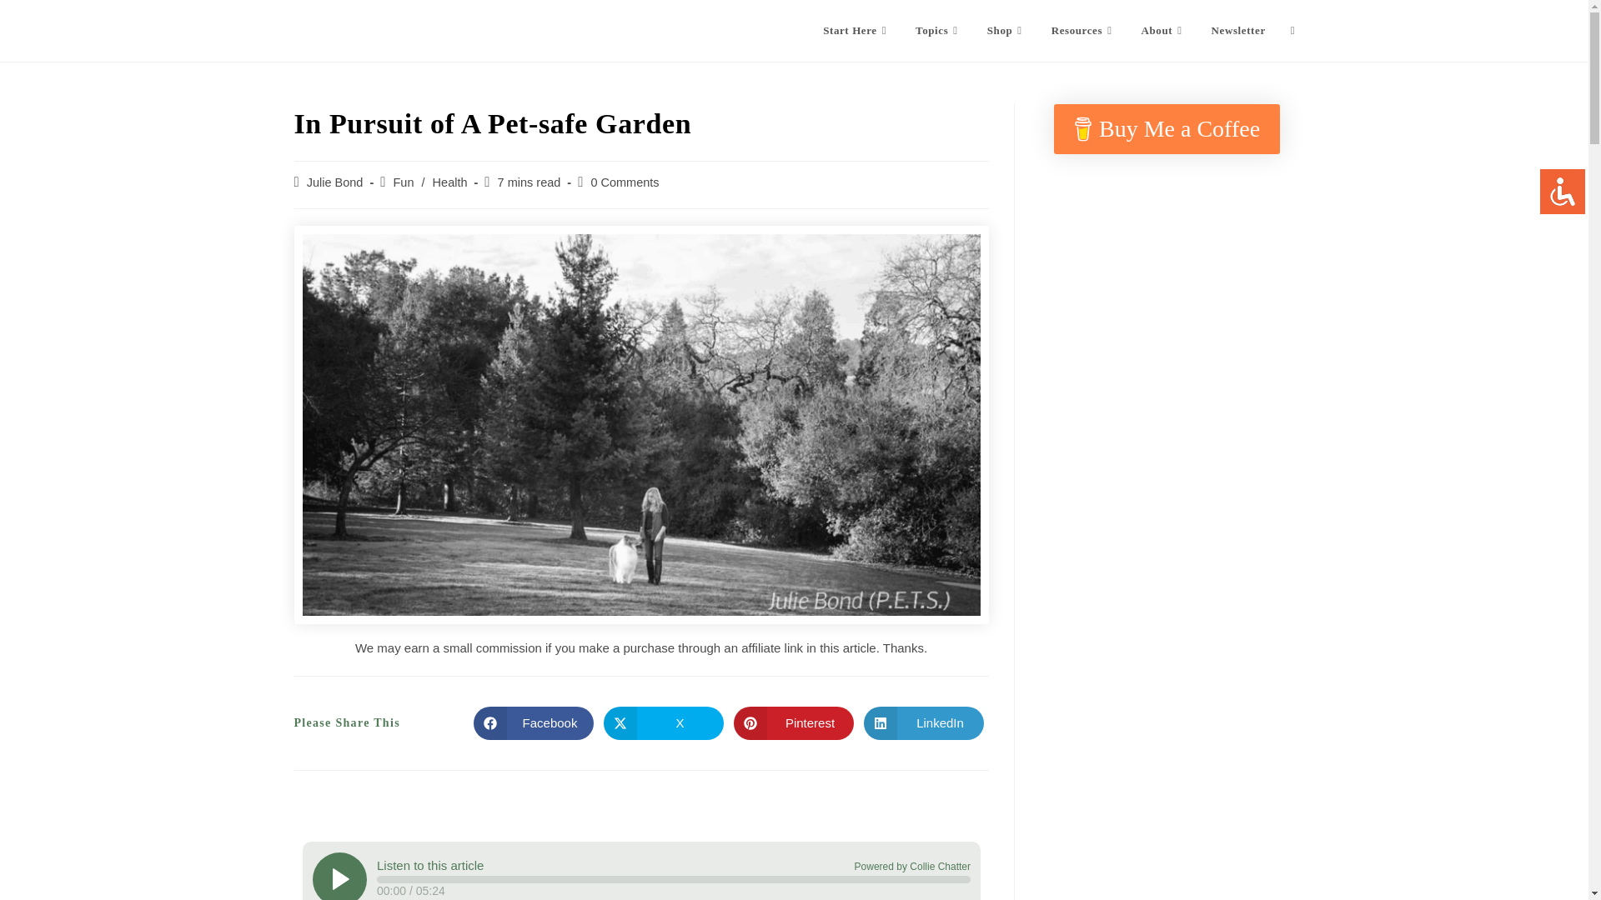 This screenshot has height=900, width=1601. Describe the element at coordinates (1164, 31) in the screenshot. I see `About` at that location.